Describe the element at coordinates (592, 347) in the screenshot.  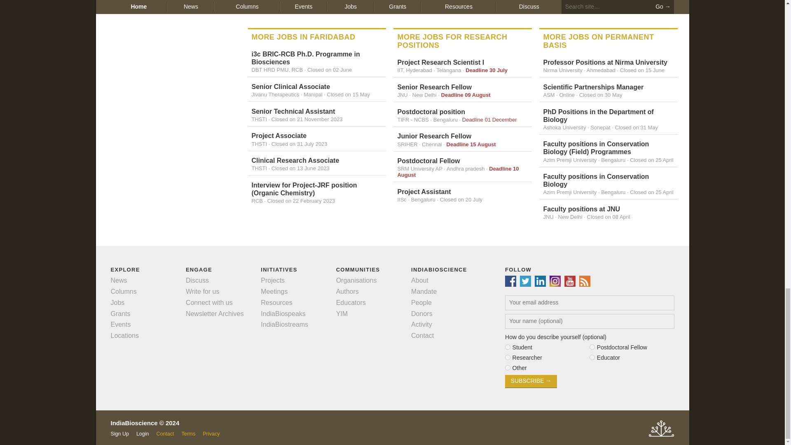
I see `Postdoctoral Fellow` at that location.